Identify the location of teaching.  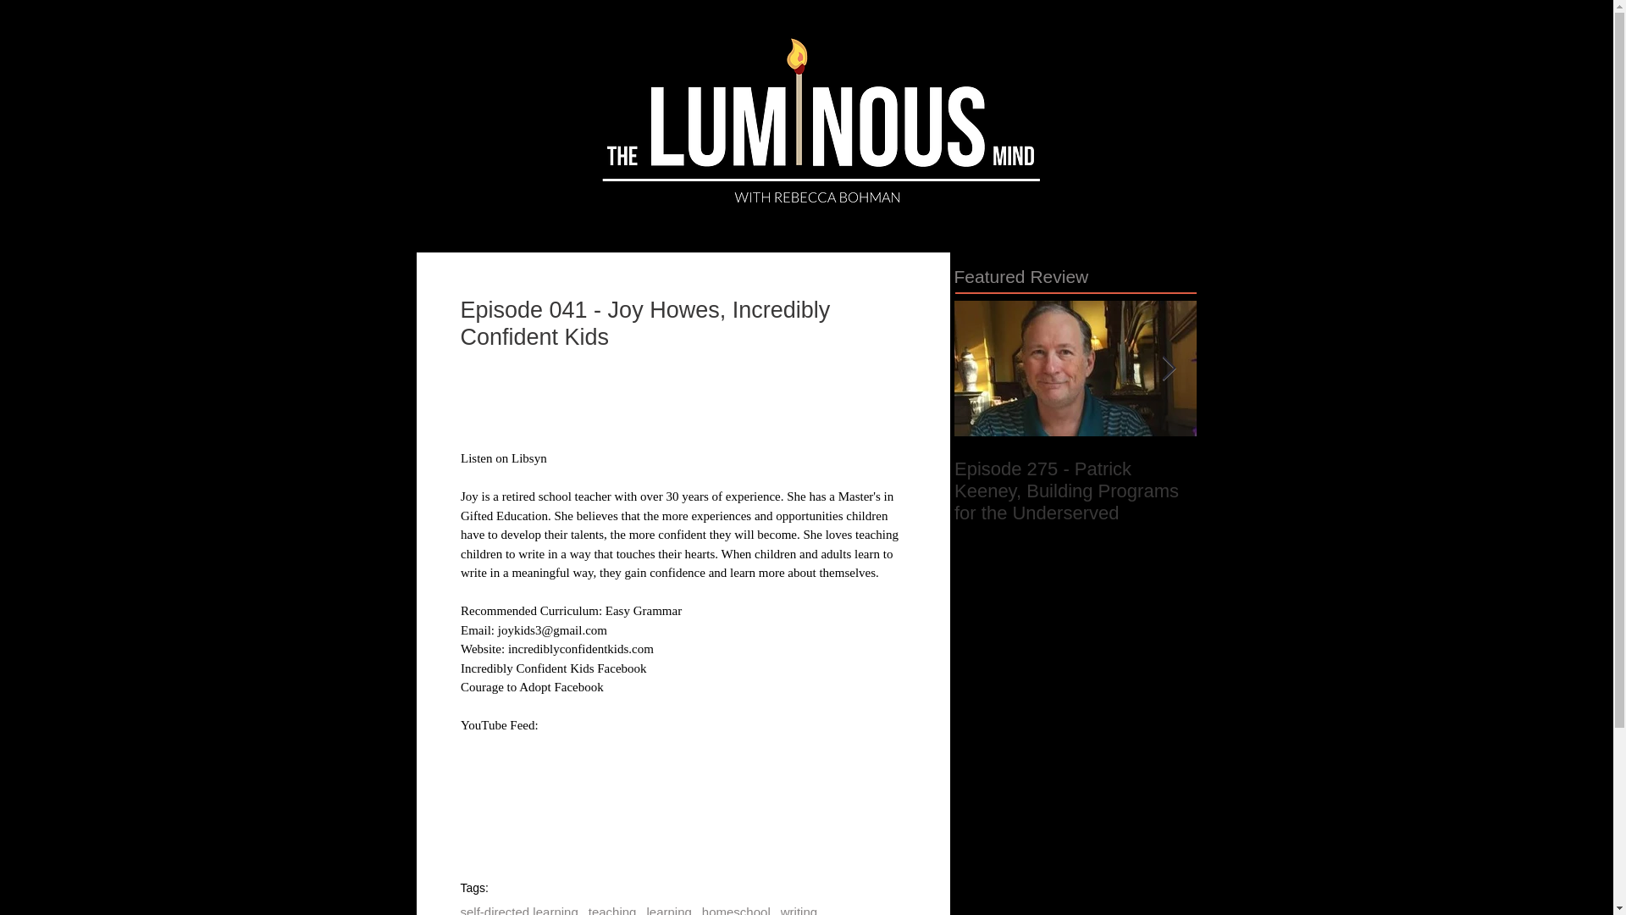
(613, 910).